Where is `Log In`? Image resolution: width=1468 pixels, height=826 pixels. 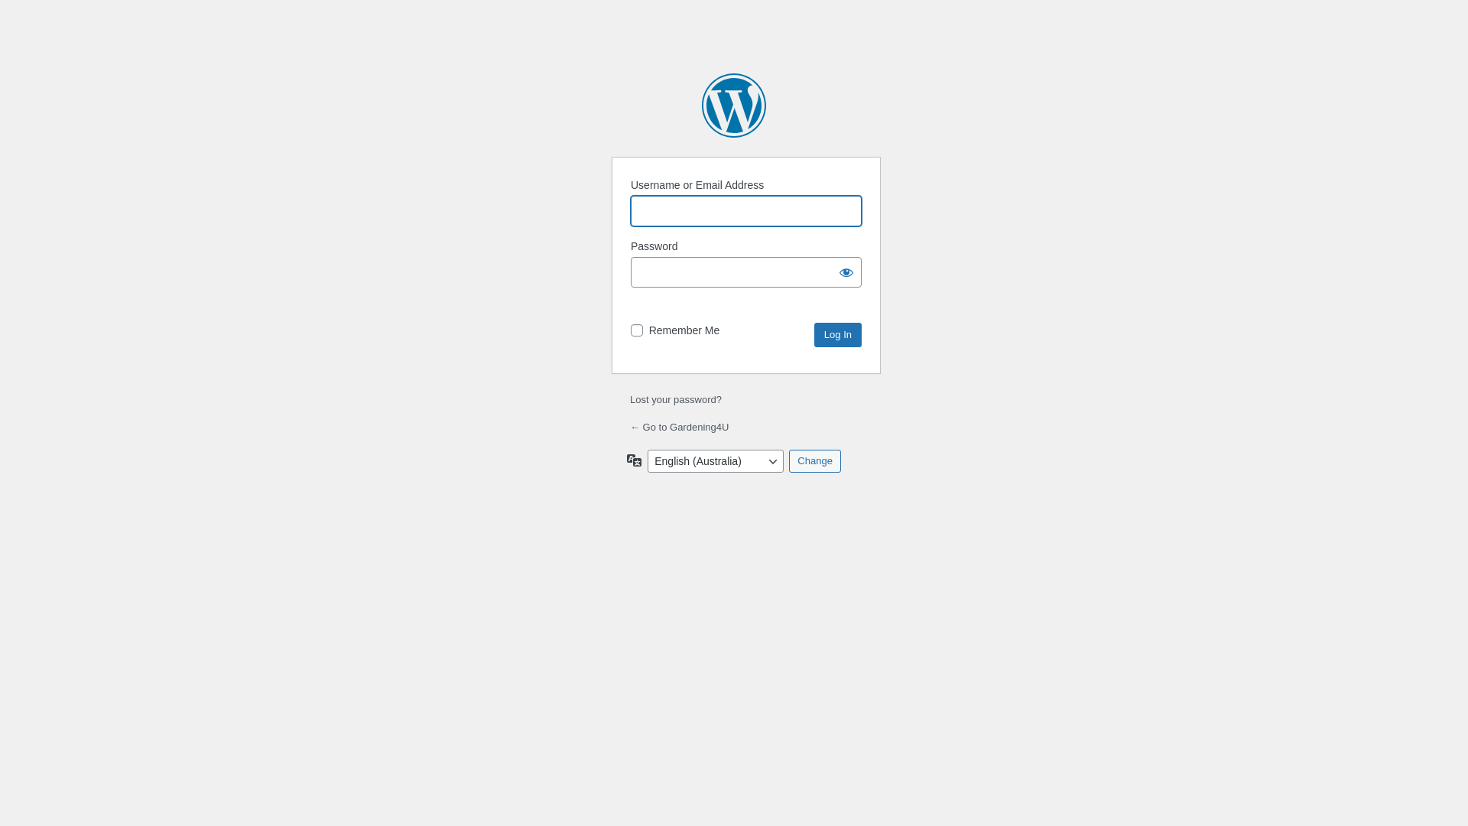 Log In is located at coordinates (838, 335).